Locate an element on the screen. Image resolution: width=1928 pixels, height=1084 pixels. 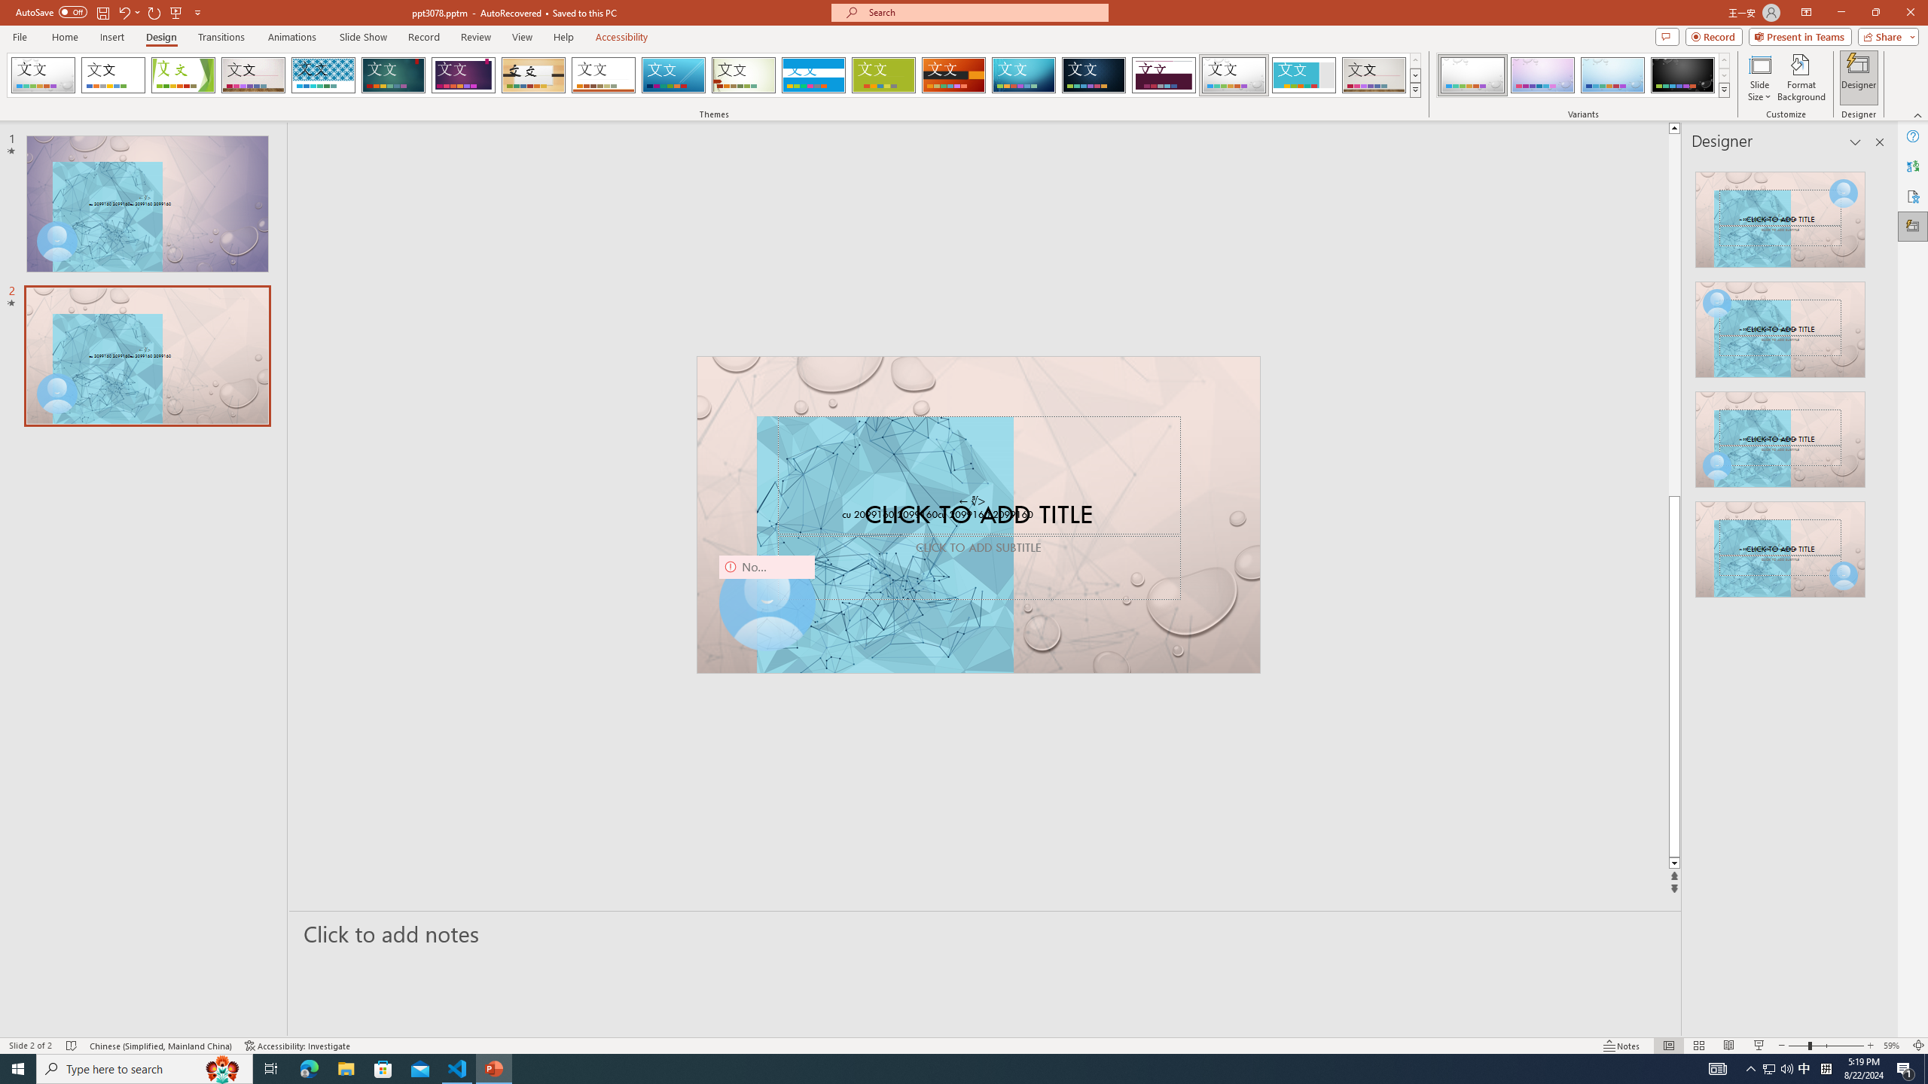
Zoom 59% is located at coordinates (1893, 1046).